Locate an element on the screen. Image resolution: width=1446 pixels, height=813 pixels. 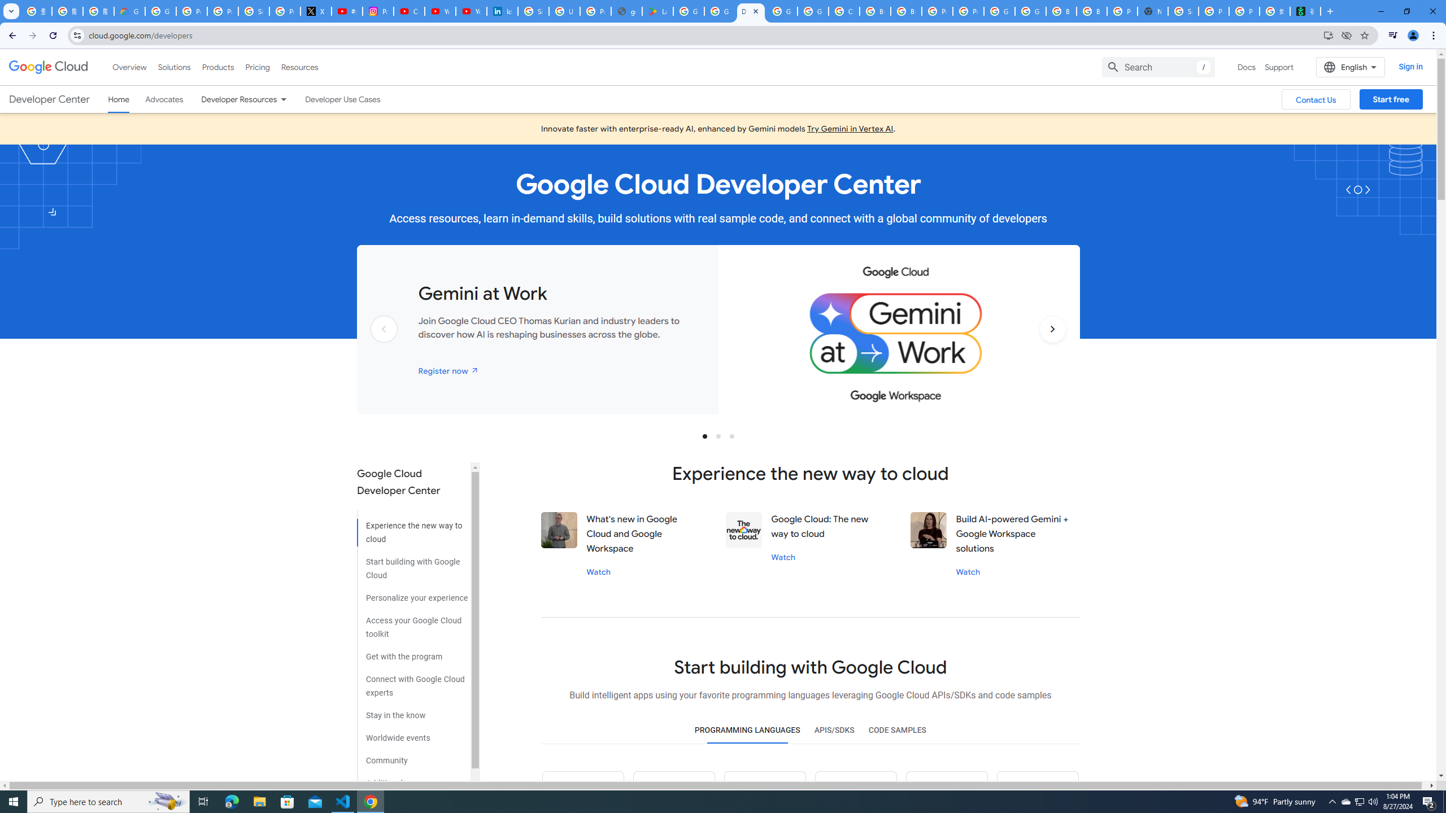
Watch is located at coordinates (968, 571).